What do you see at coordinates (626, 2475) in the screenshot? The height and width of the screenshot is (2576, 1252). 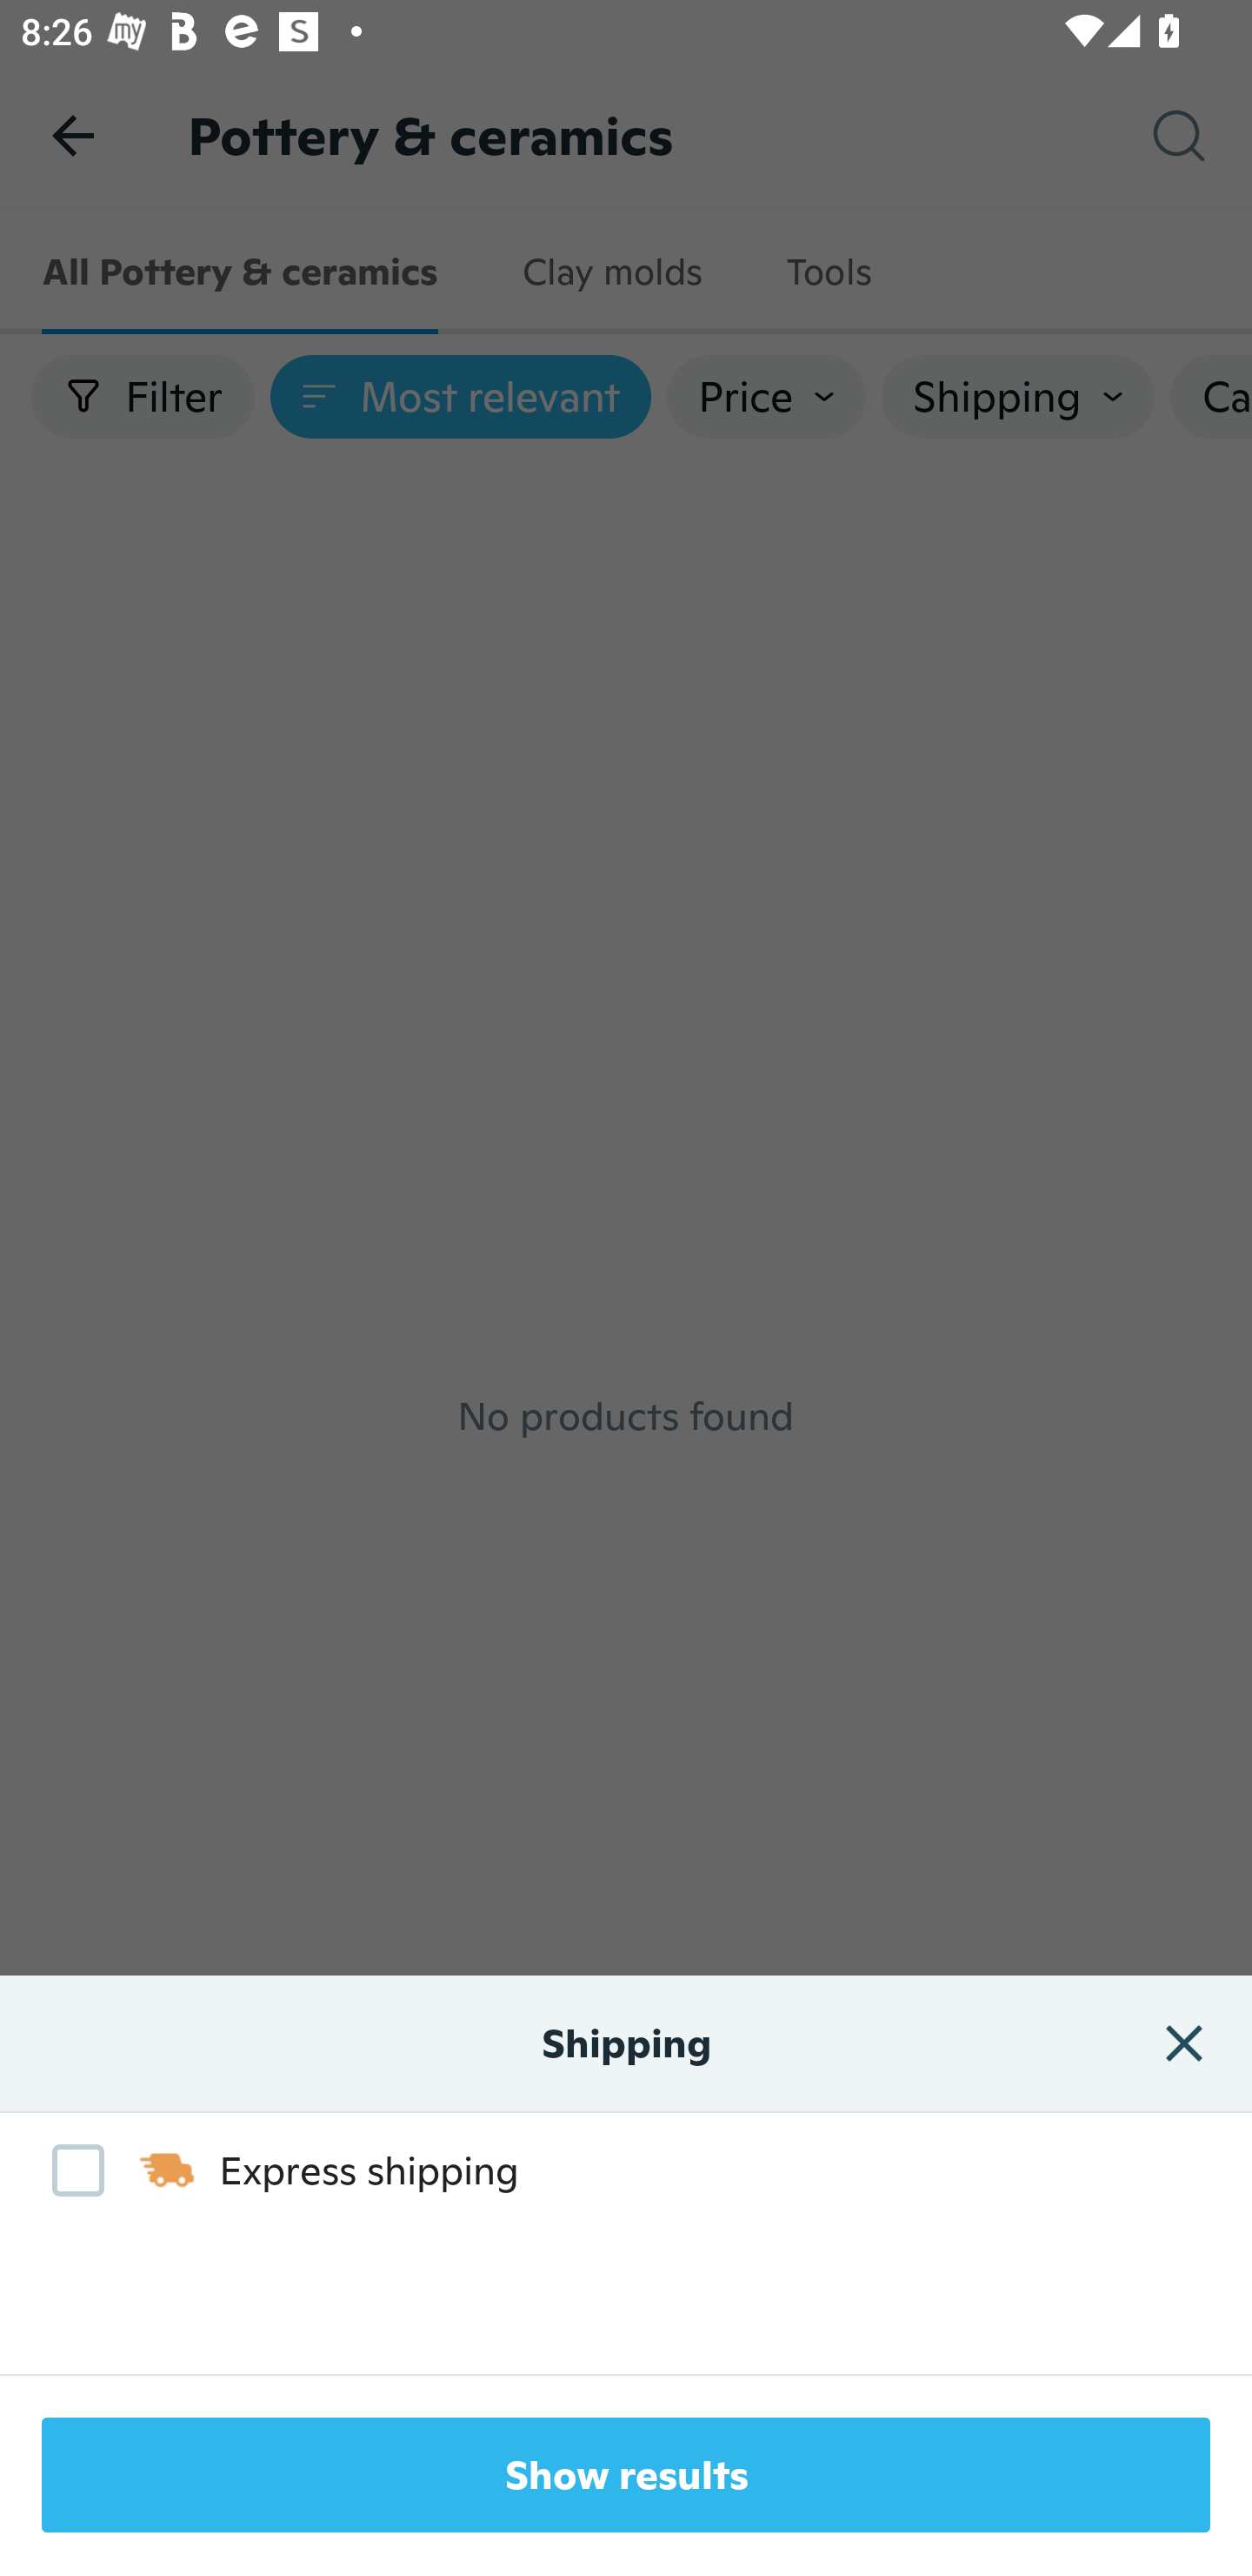 I see `Show results` at bounding box center [626, 2475].